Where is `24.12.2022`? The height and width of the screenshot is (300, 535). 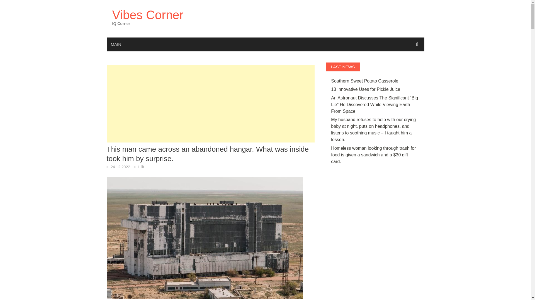 24.12.2022 is located at coordinates (120, 167).